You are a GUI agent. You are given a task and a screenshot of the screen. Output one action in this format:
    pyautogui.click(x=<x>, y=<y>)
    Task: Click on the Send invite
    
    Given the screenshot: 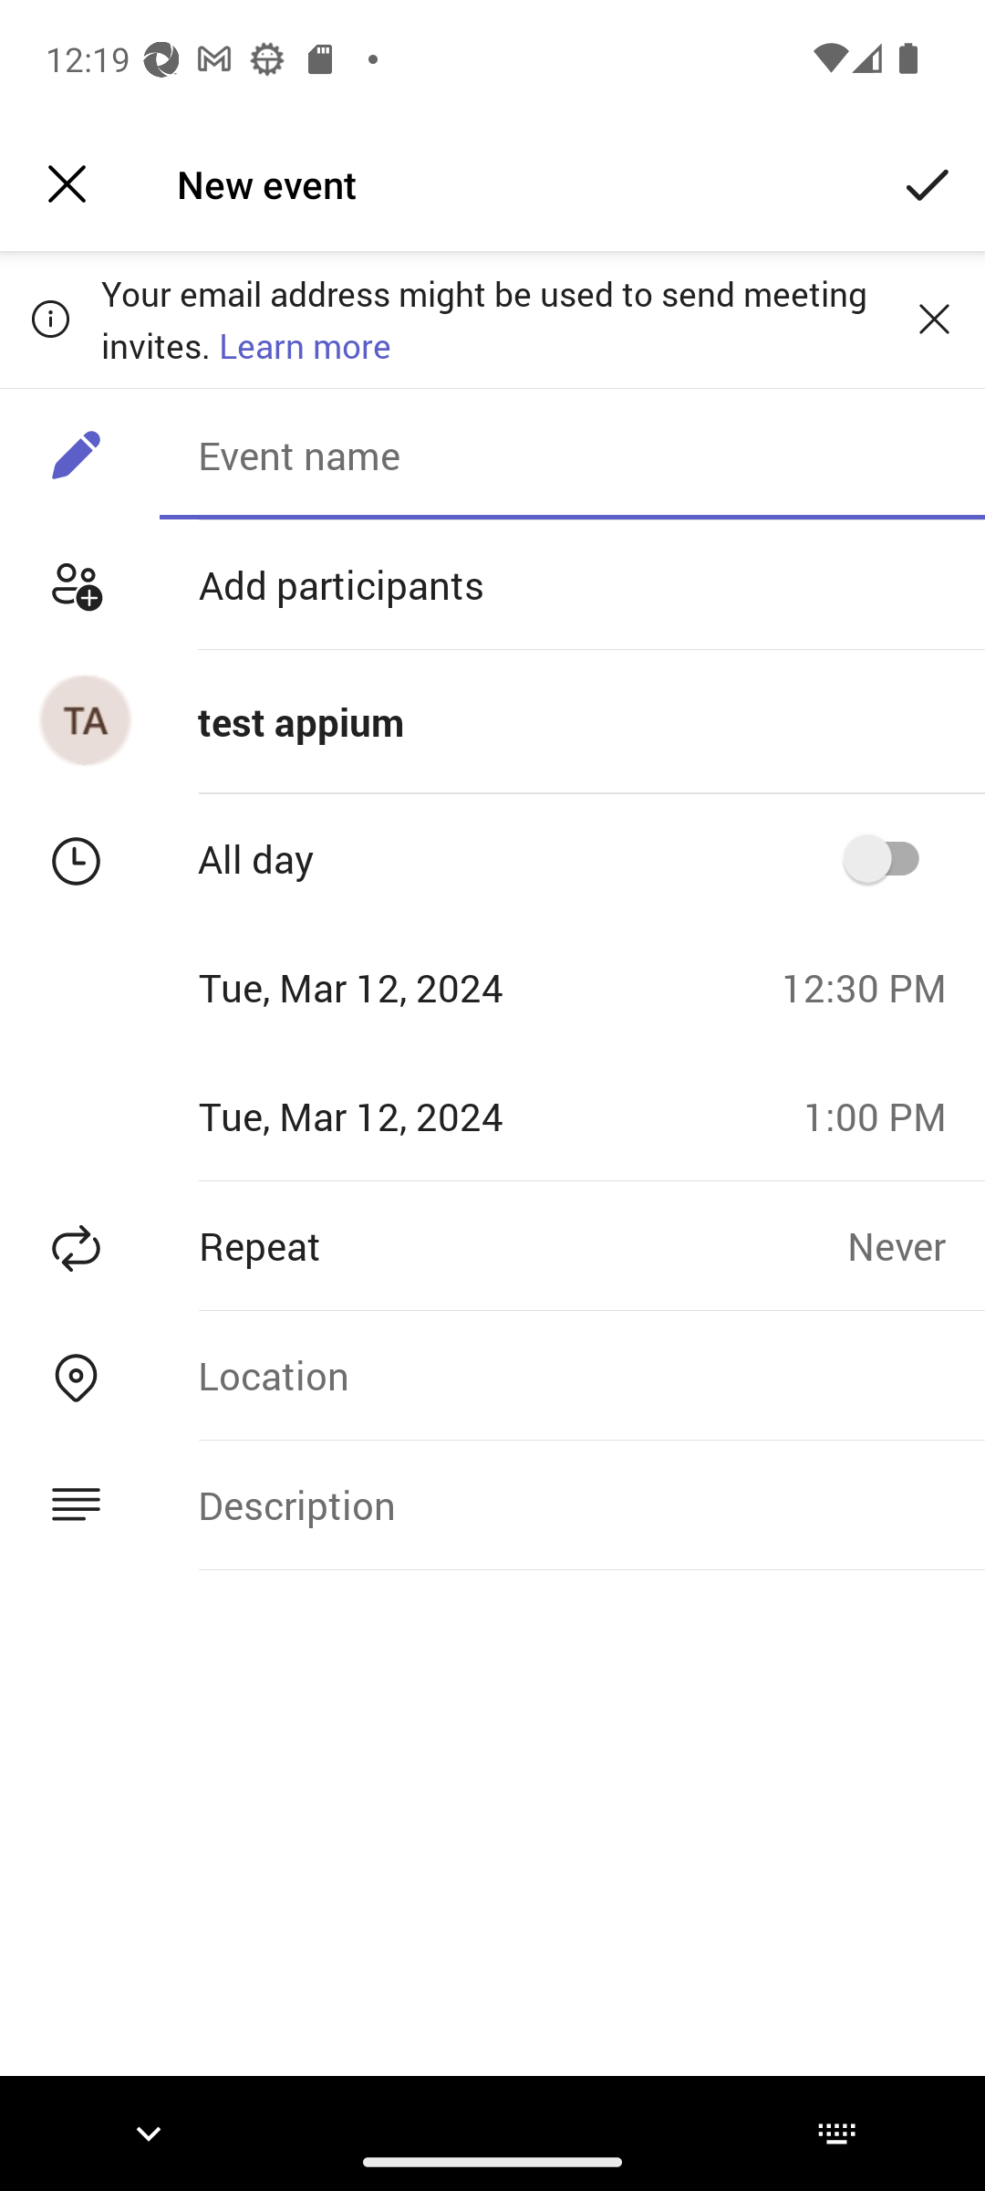 What is the action you would take?
    pyautogui.click(x=928, y=184)
    